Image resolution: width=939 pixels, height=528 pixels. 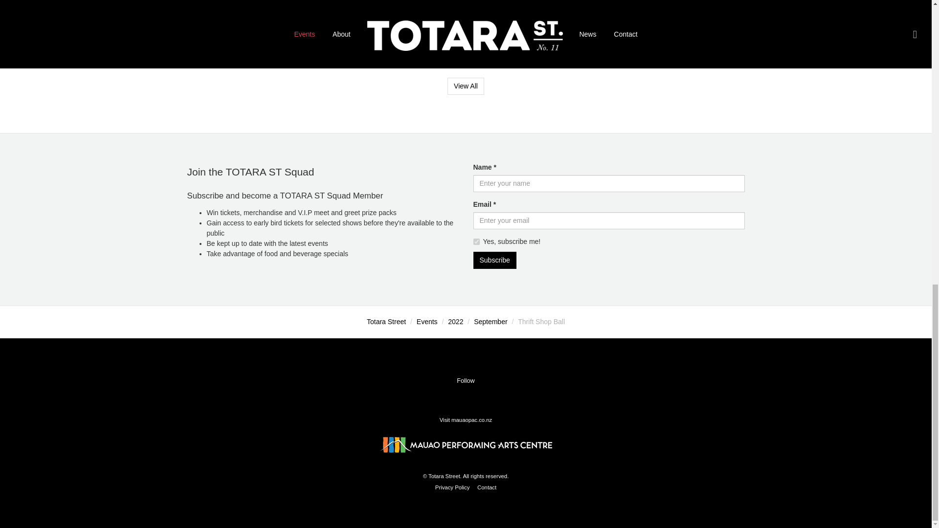 I want to click on BUY TICKETS, so click(x=209, y=19).